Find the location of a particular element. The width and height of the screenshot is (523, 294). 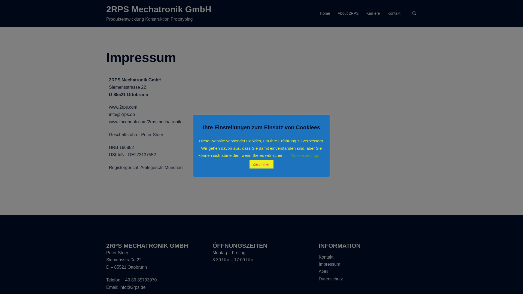

Kontakt is located at coordinates (326, 257).